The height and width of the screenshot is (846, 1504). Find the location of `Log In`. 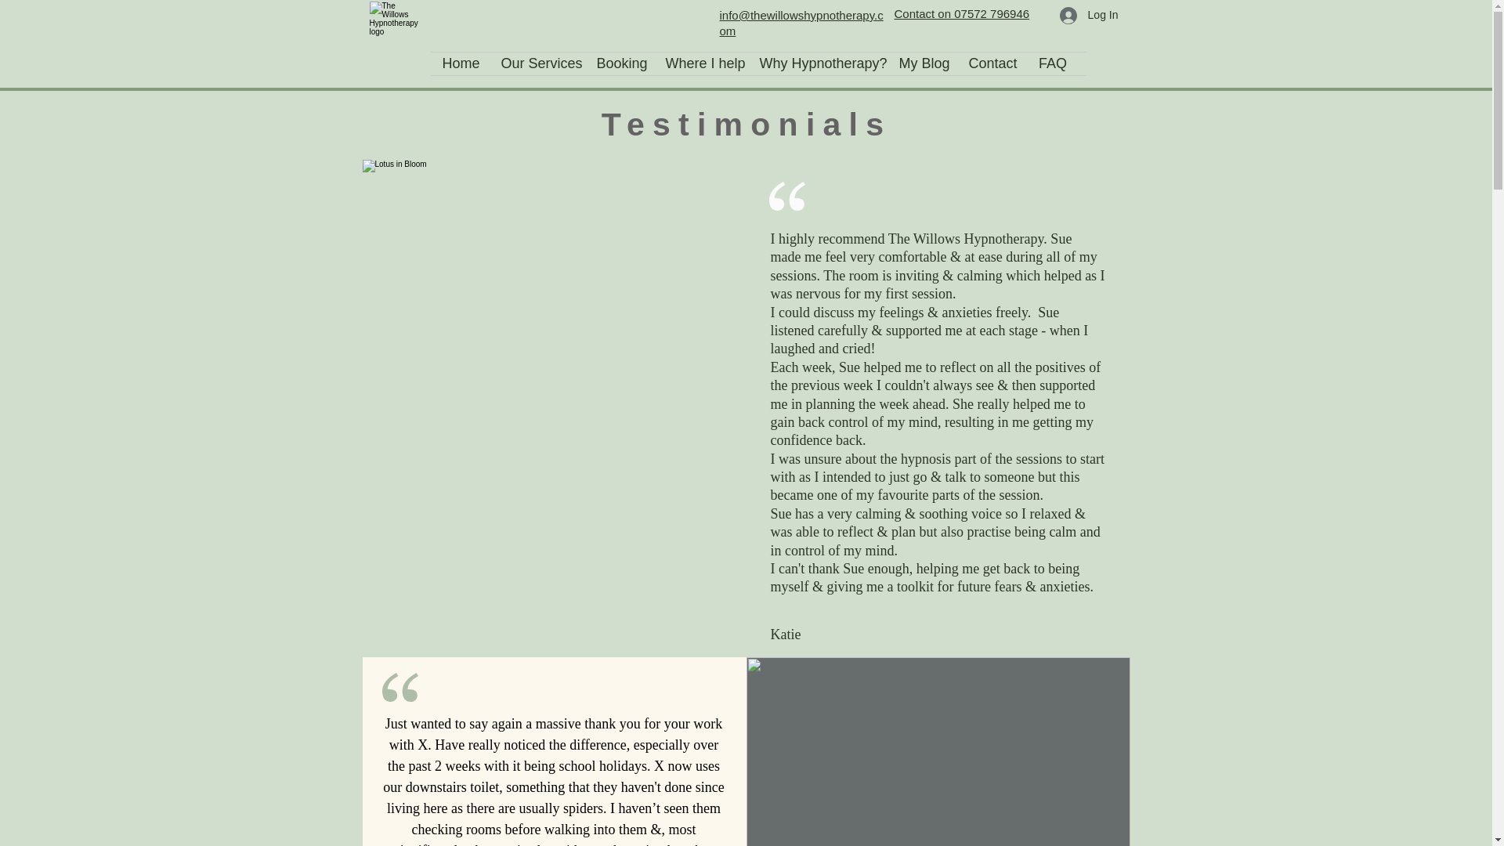

Log In is located at coordinates (1089, 15).